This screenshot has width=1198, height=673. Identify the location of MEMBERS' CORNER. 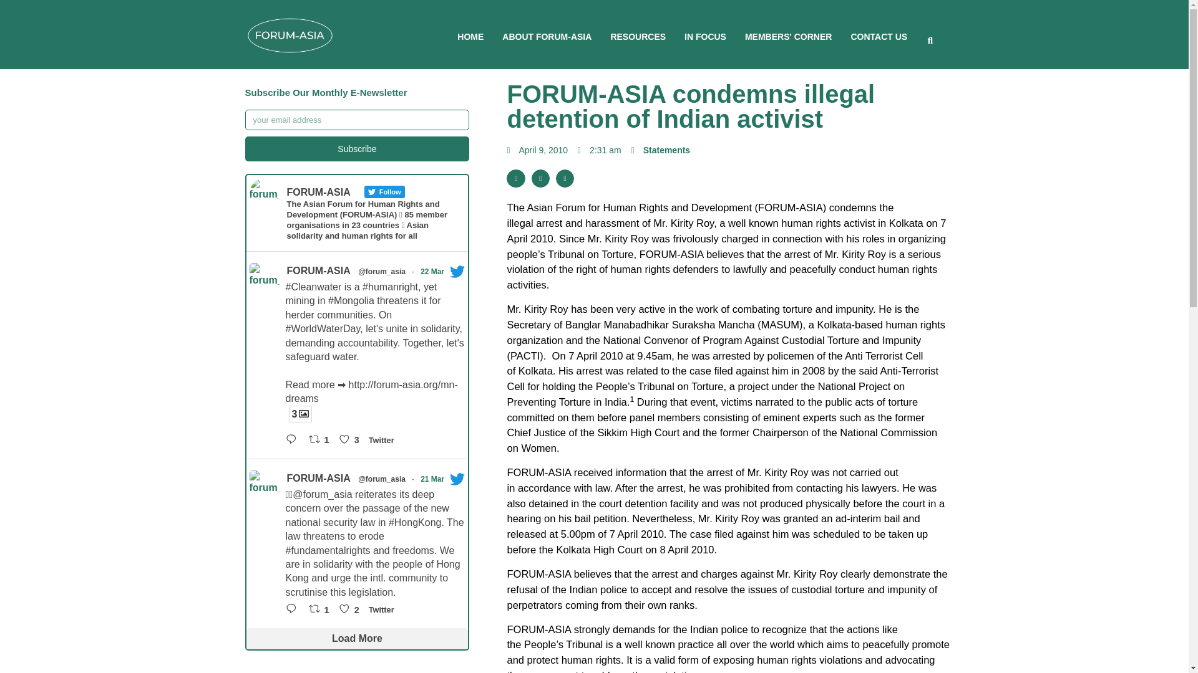
(788, 36).